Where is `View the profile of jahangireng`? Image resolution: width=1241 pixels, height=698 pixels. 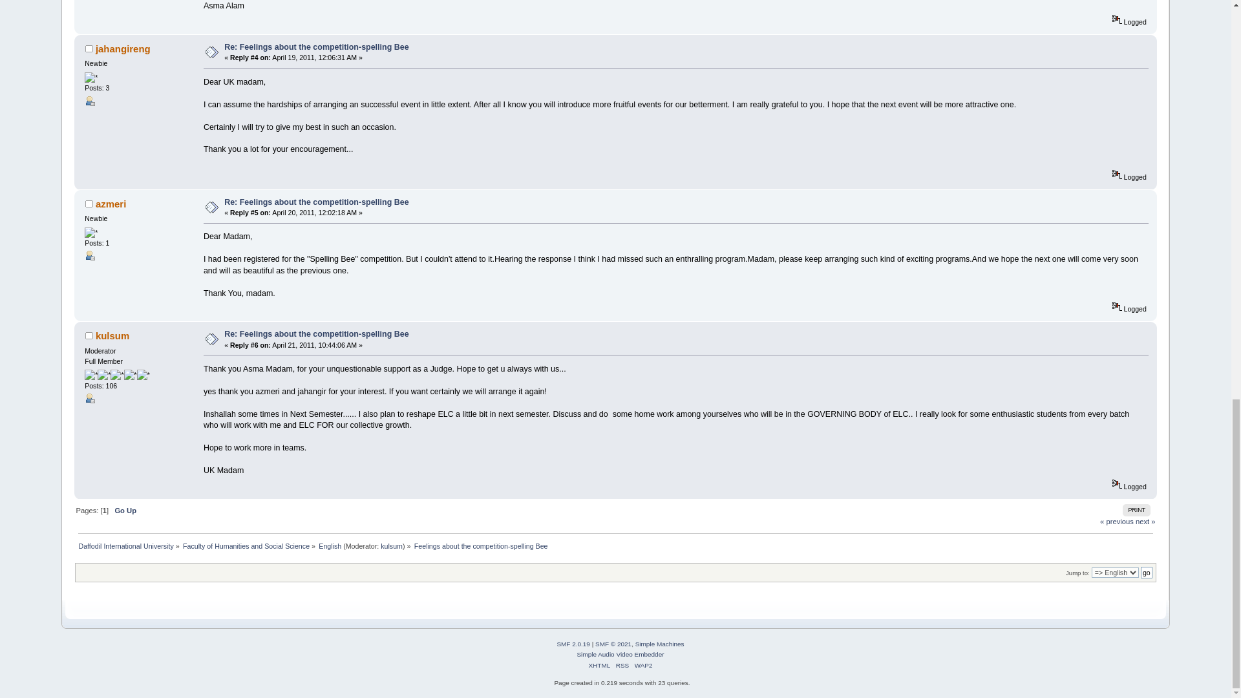
View the profile of jahangireng is located at coordinates (123, 48).